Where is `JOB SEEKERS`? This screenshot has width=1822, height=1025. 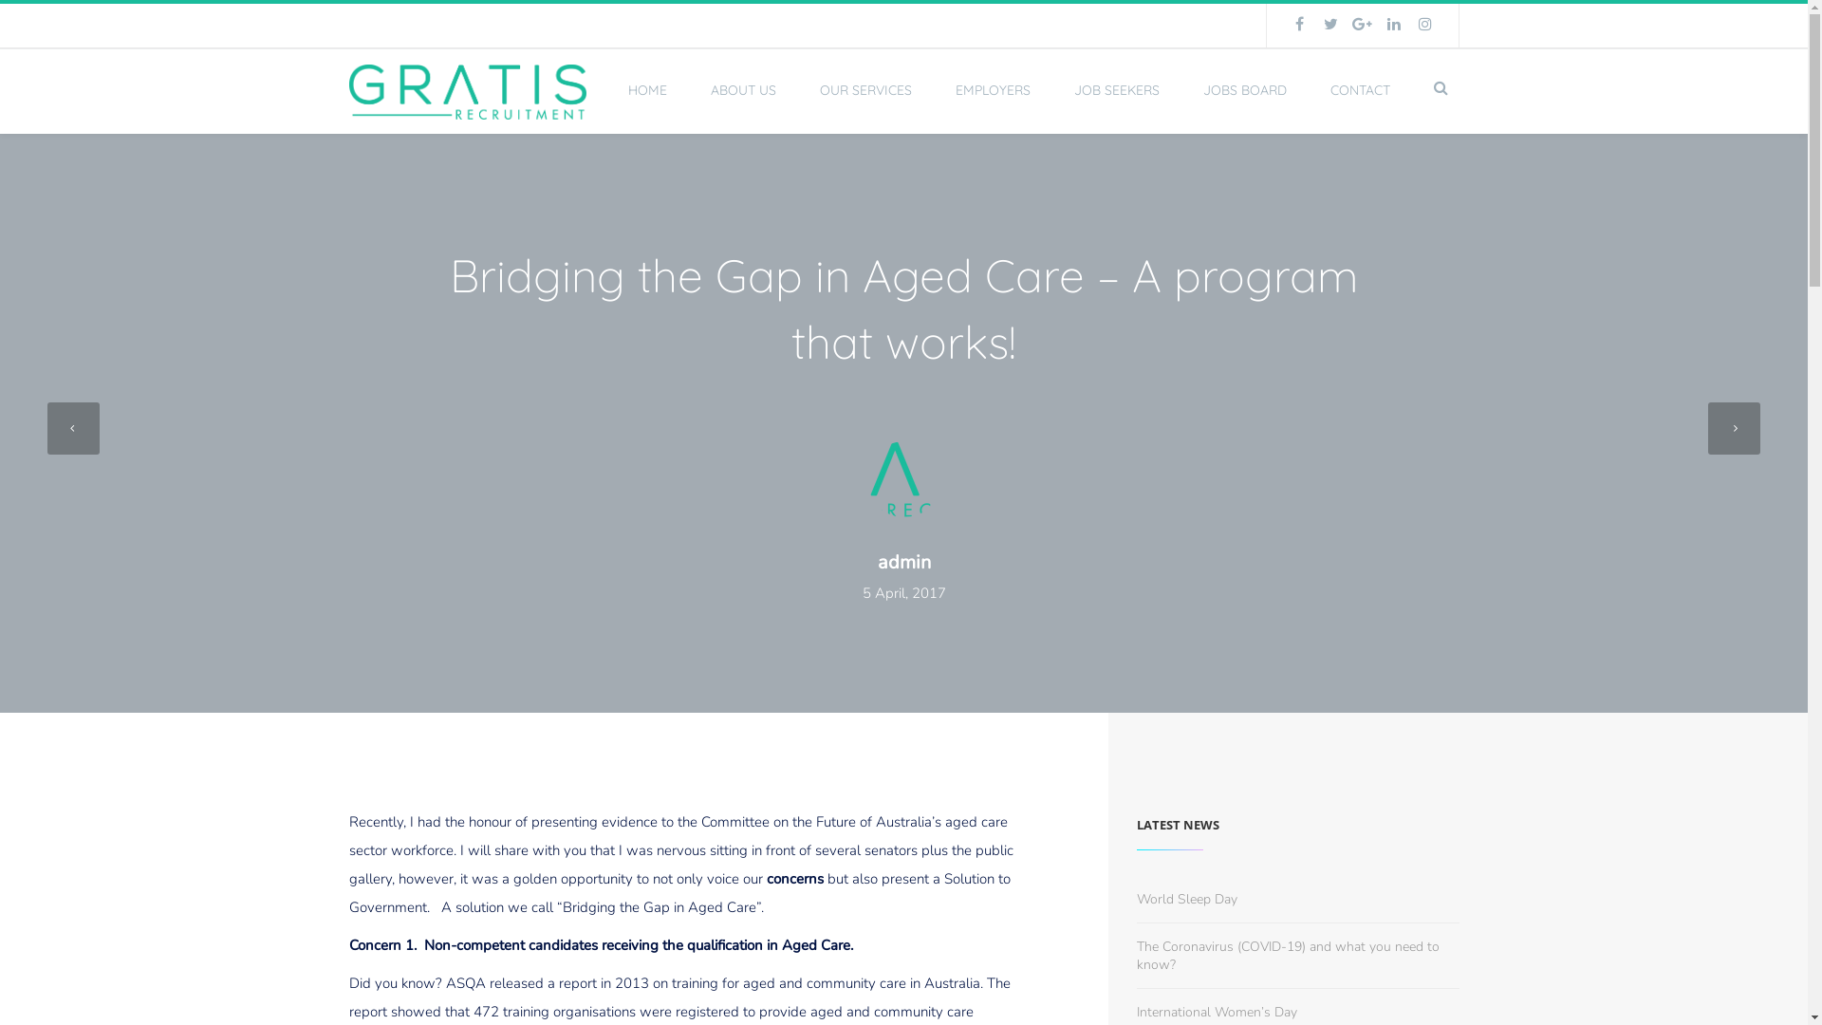 JOB SEEKERS is located at coordinates (1117, 91).